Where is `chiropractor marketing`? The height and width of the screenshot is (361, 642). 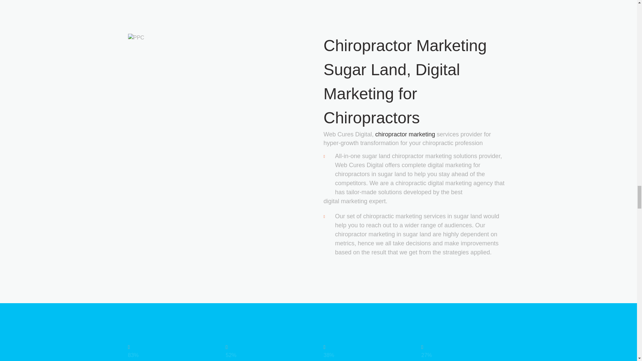 chiropractor marketing is located at coordinates (405, 134).